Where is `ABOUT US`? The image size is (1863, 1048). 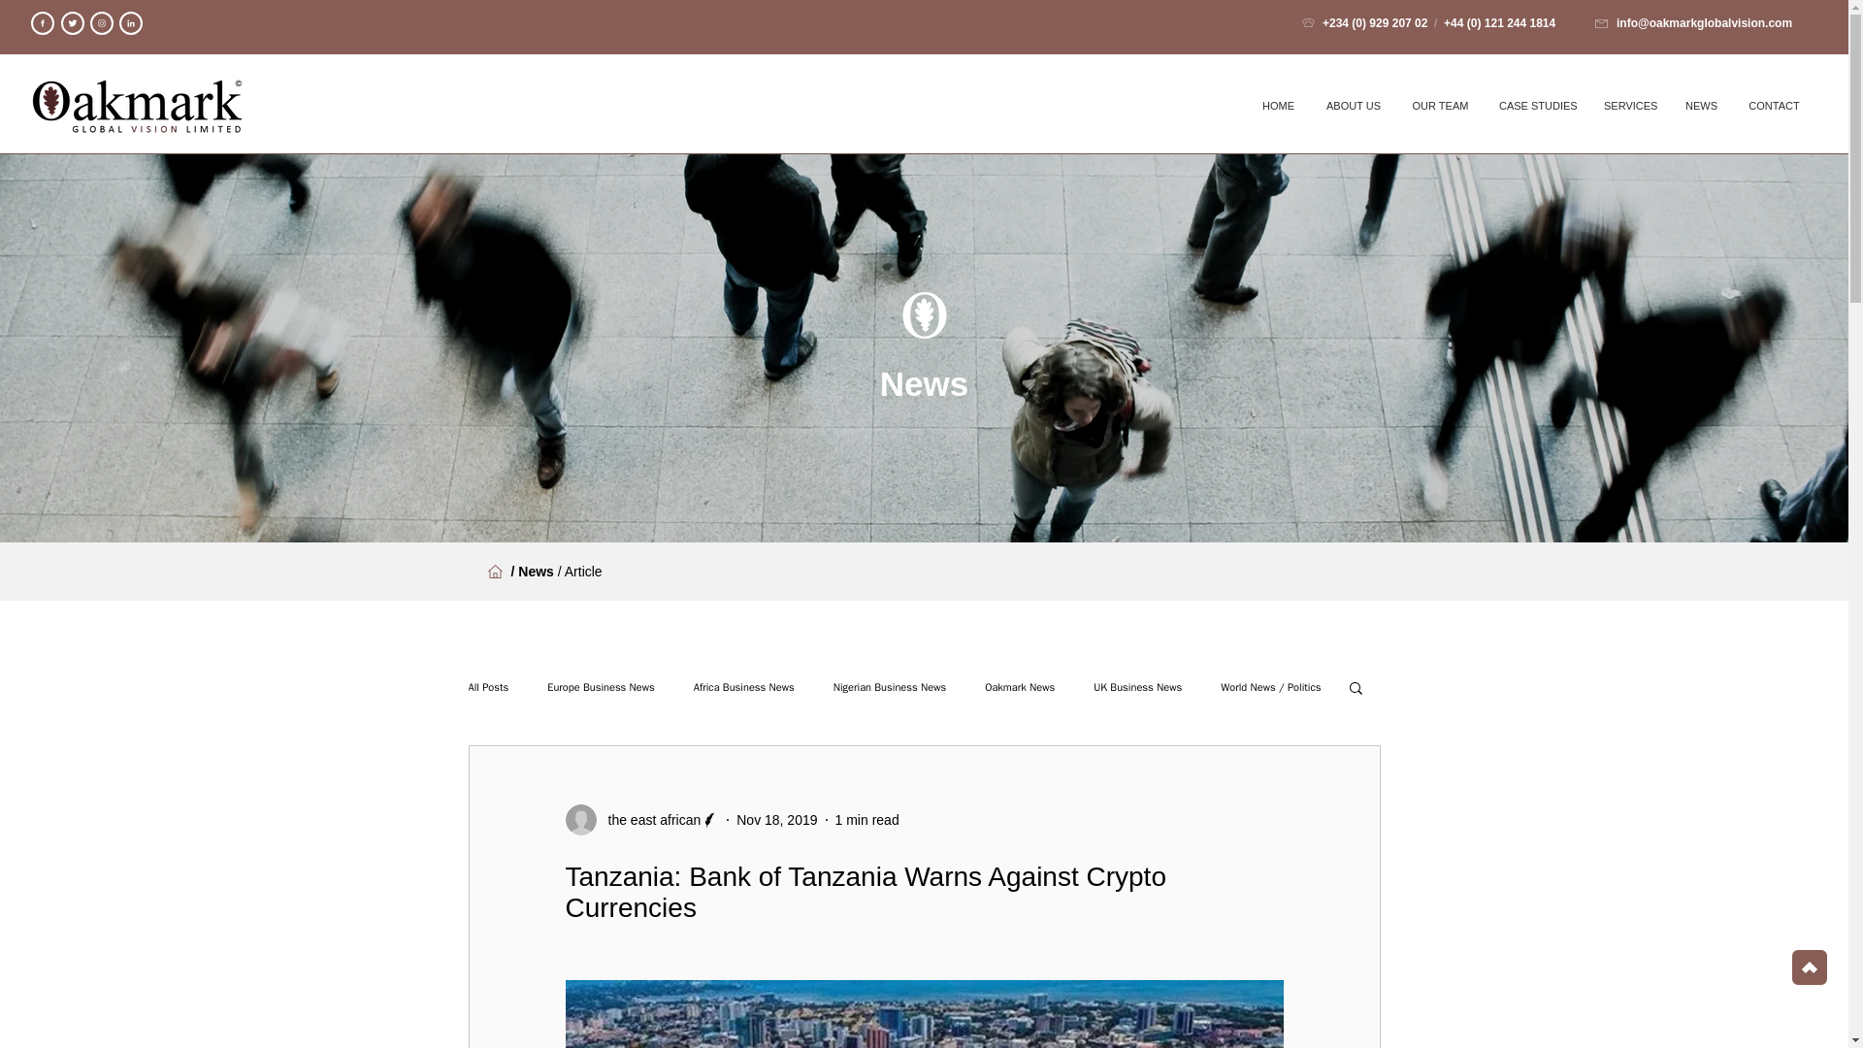
ABOUT US is located at coordinates (1353, 105).